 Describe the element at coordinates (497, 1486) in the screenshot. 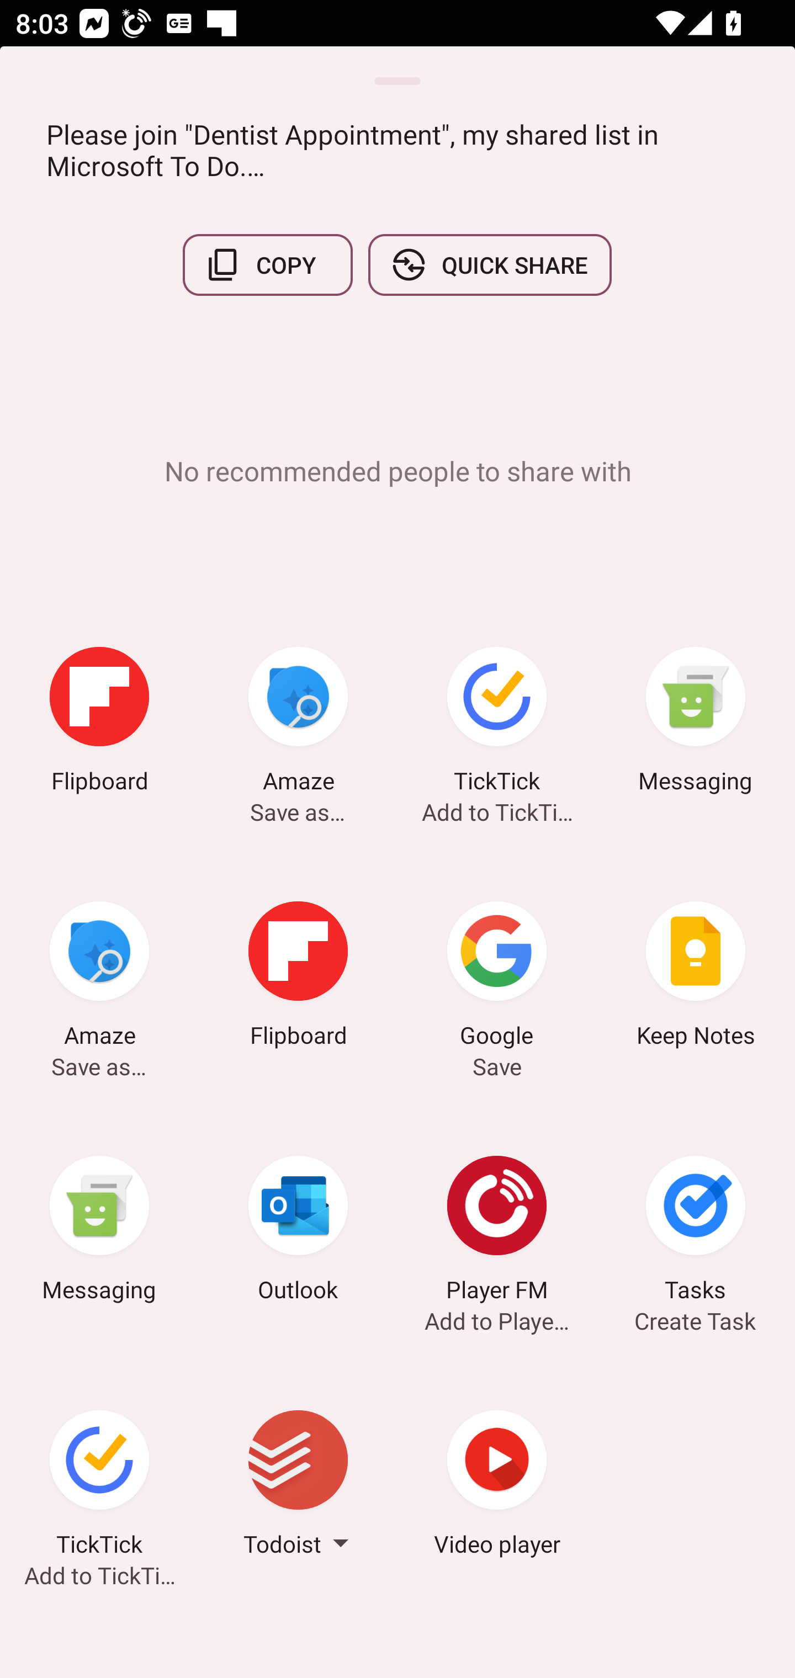

I see `Video player` at that location.